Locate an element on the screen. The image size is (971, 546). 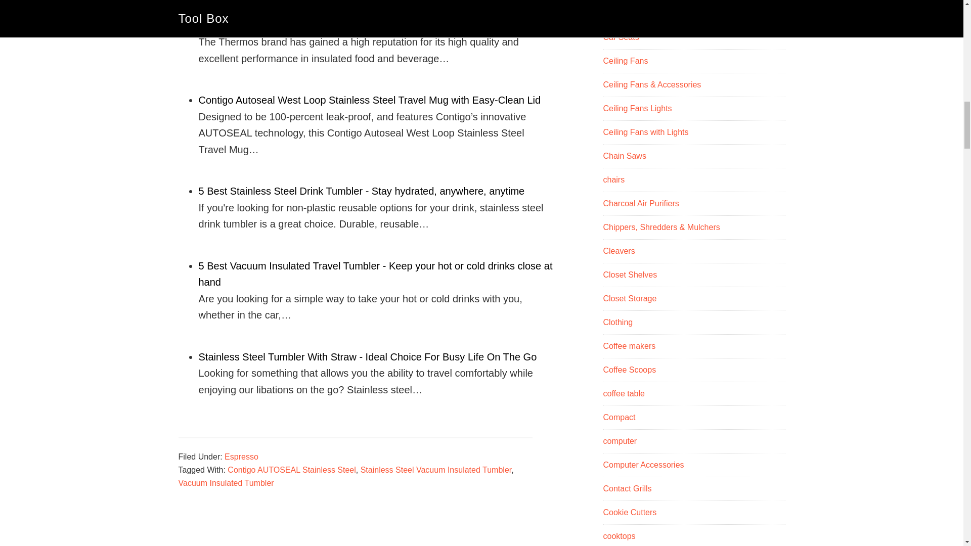
Espresso is located at coordinates (241, 457).